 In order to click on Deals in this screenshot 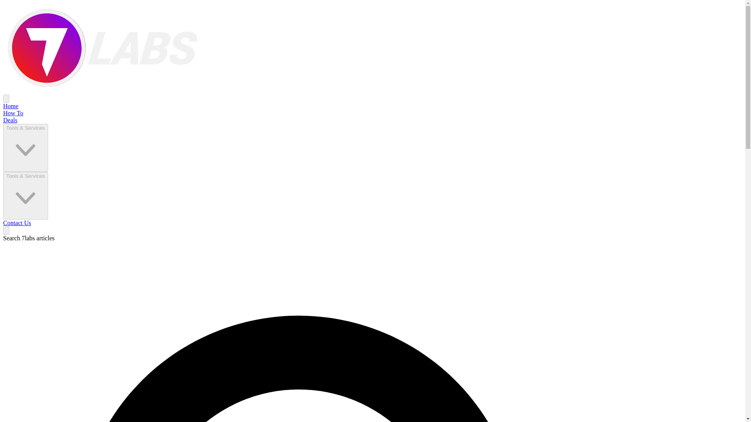, I will do `click(10, 120)`.